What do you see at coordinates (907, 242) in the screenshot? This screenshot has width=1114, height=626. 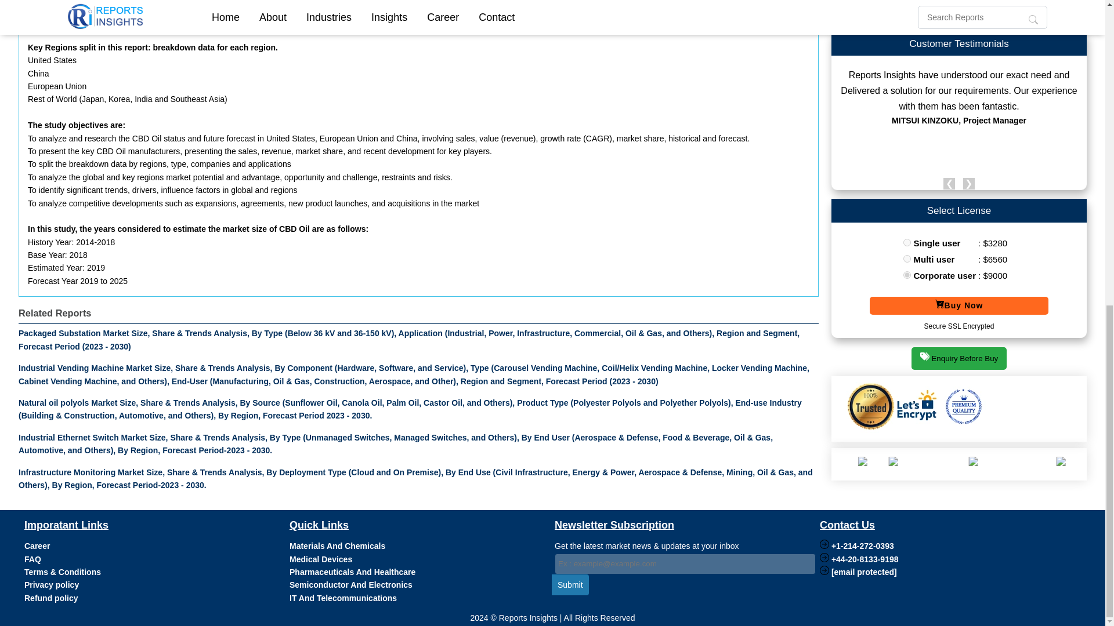 I see `on` at bounding box center [907, 242].